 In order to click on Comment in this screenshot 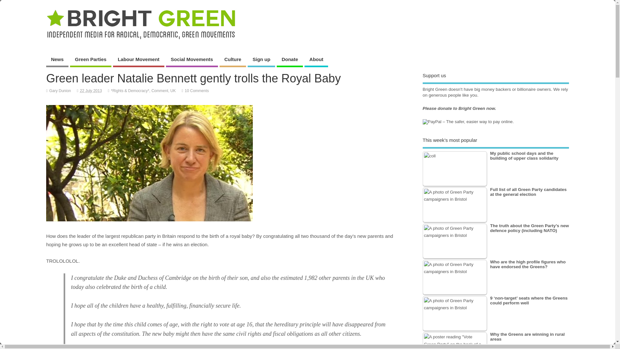, I will do `click(160, 91)`.